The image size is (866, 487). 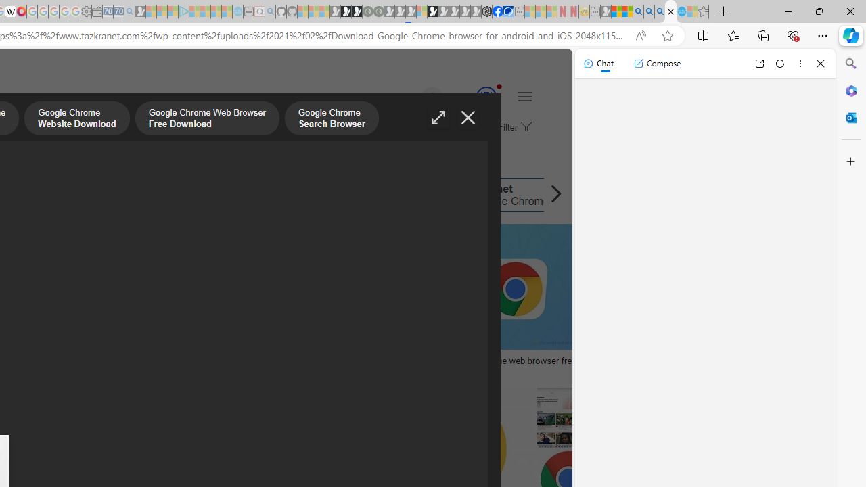 I want to click on wizardsgase - Blog, so click(x=118, y=361).